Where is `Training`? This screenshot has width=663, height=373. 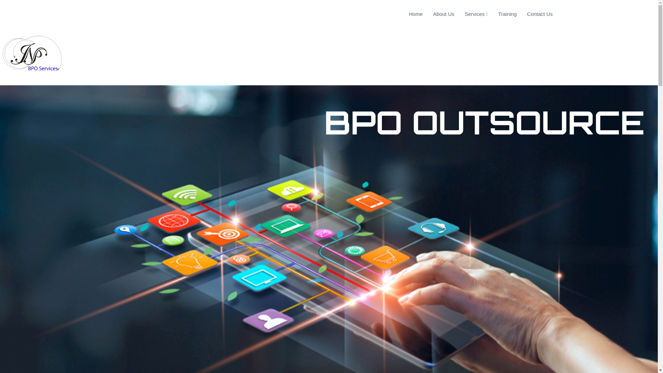 Training is located at coordinates (502, 14).